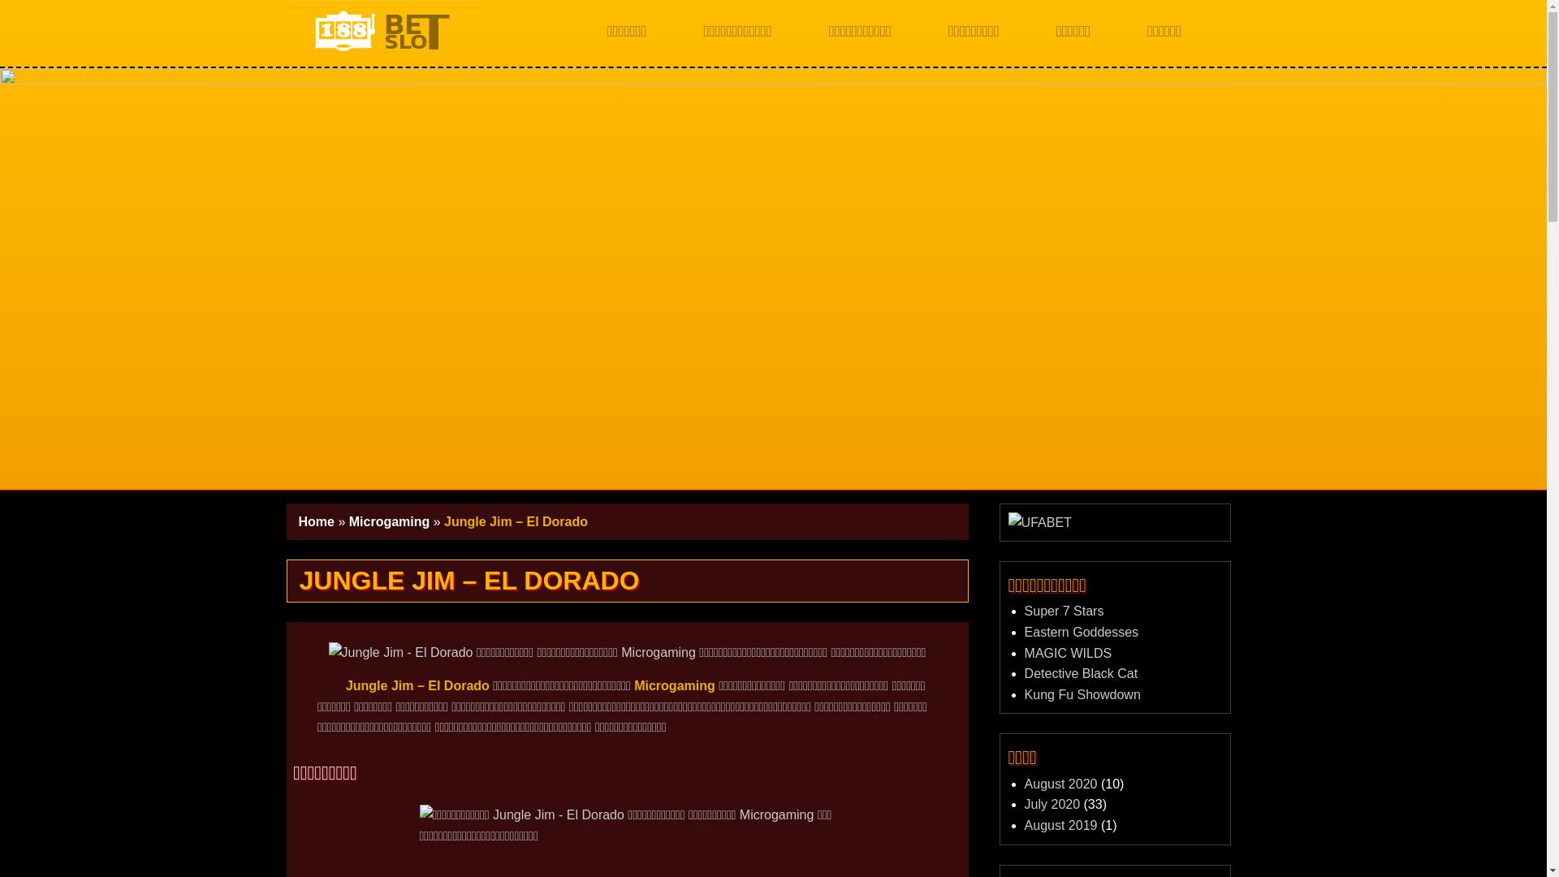  I want to click on August 2019, so click(1061, 825).